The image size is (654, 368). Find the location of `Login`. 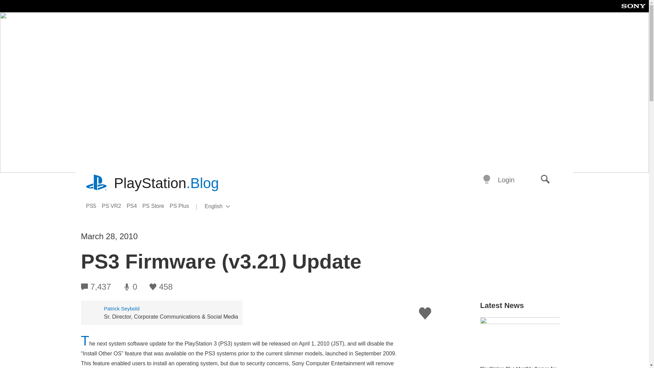

Login is located at coordinates (506, 180).